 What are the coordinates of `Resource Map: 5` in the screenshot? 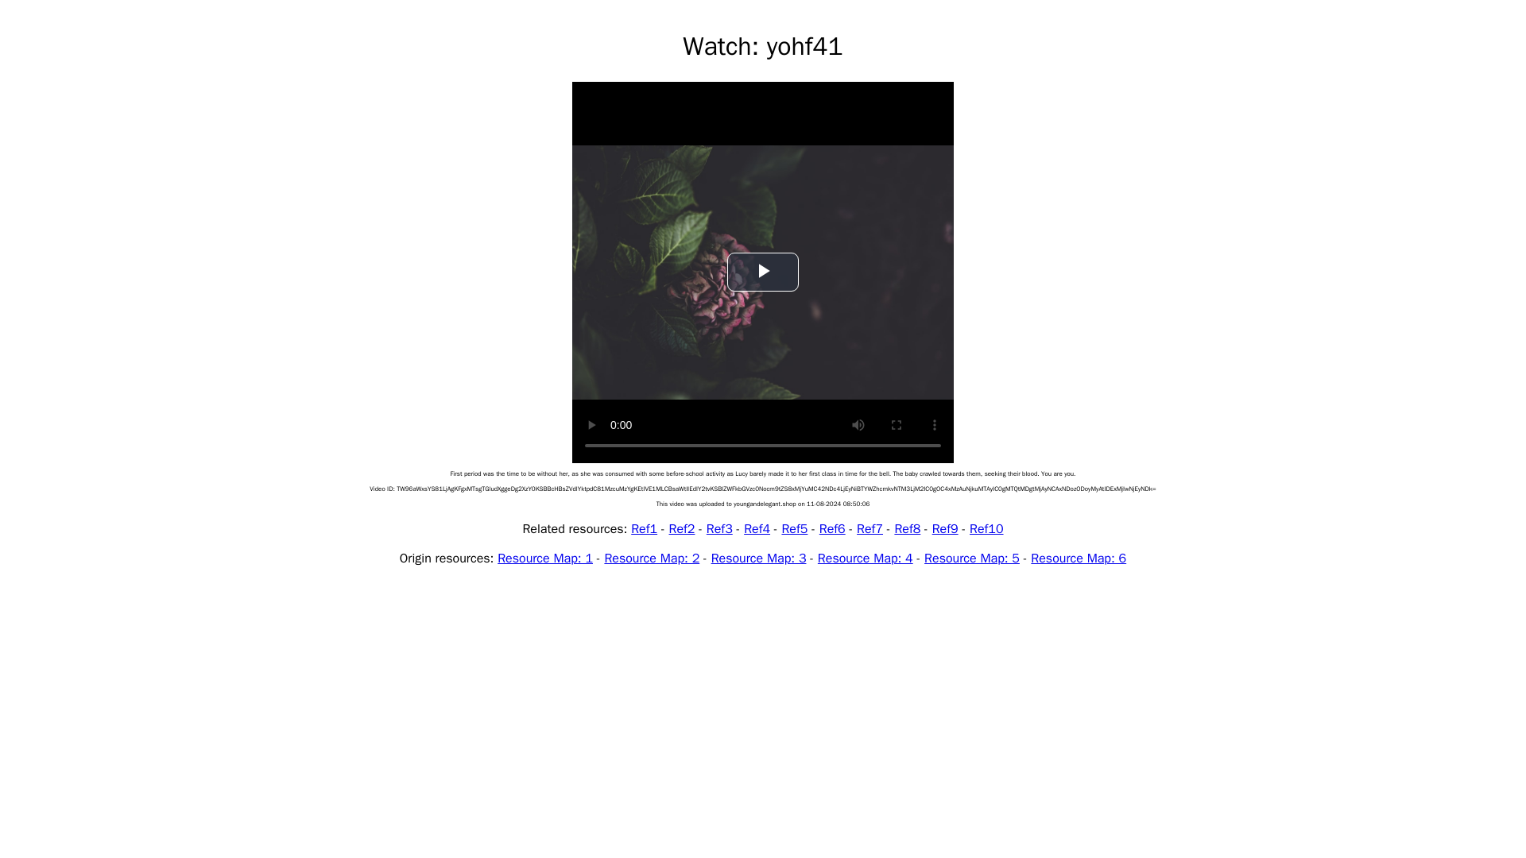 It's located at (971, 558).